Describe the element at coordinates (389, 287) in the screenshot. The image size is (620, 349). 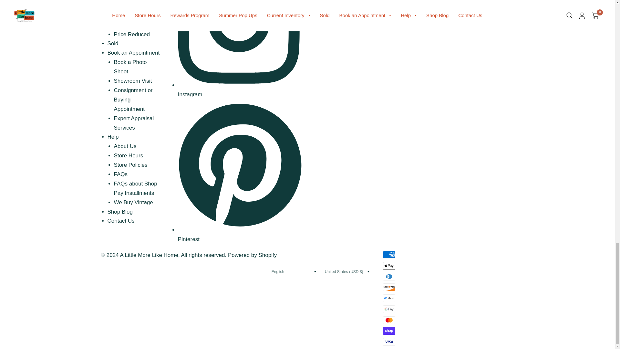
I see `Discover` at that location.